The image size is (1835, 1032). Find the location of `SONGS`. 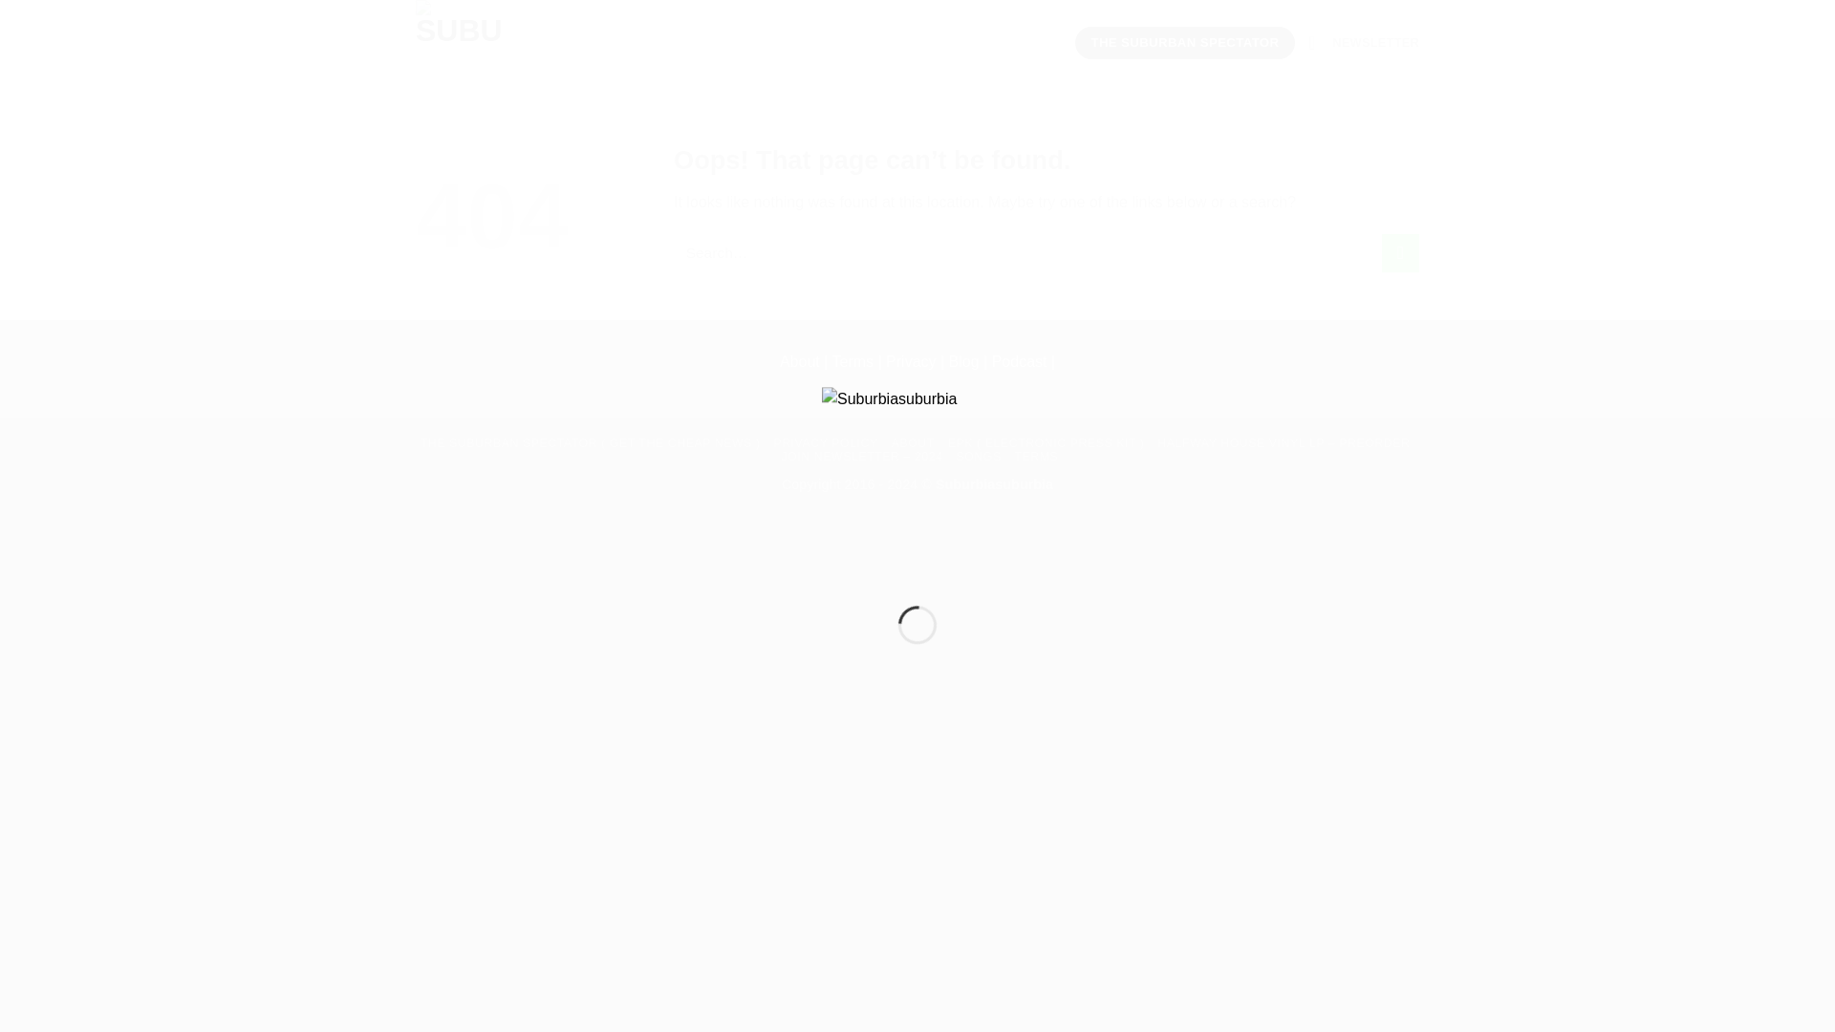

SONGS is located at coordinates (978, 456).